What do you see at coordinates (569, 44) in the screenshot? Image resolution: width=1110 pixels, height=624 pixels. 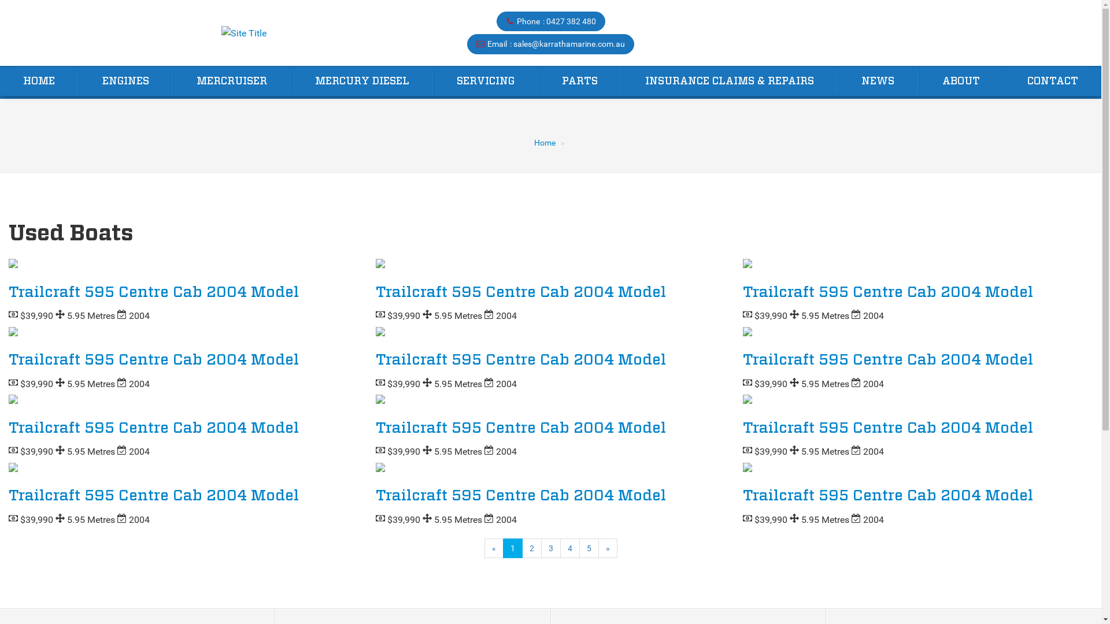 I see `sales@karrathamarine.com.au` at bounding box center [569, 44].